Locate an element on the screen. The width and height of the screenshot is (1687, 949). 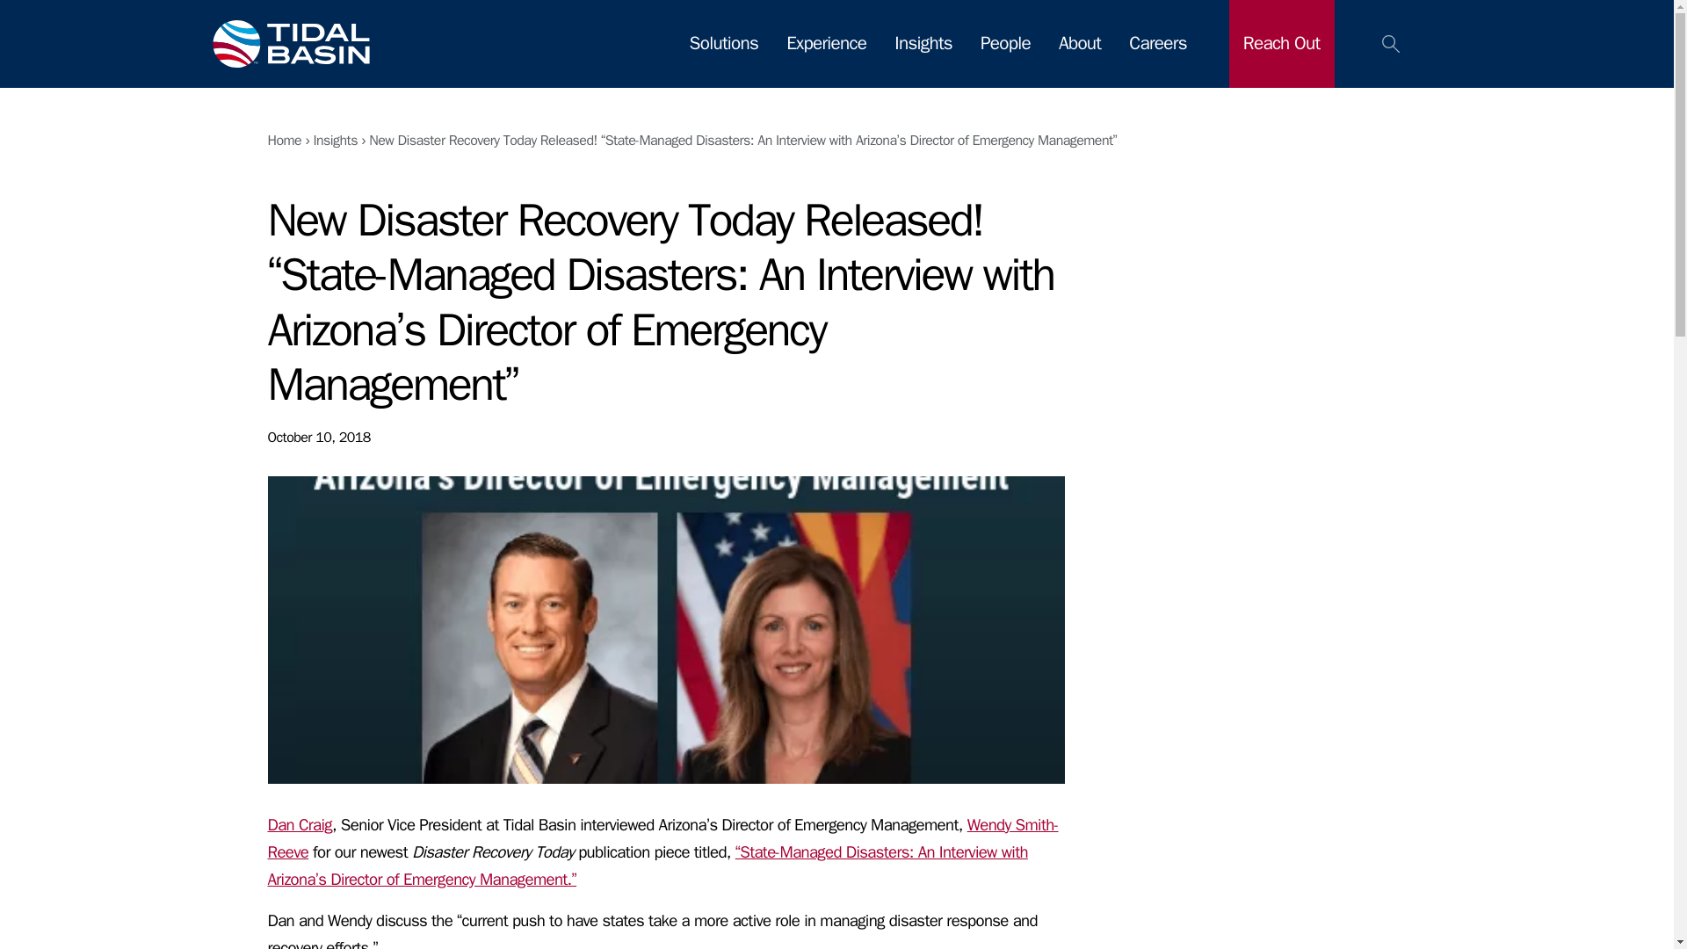
Careers is located at coordinates (1158, 42).